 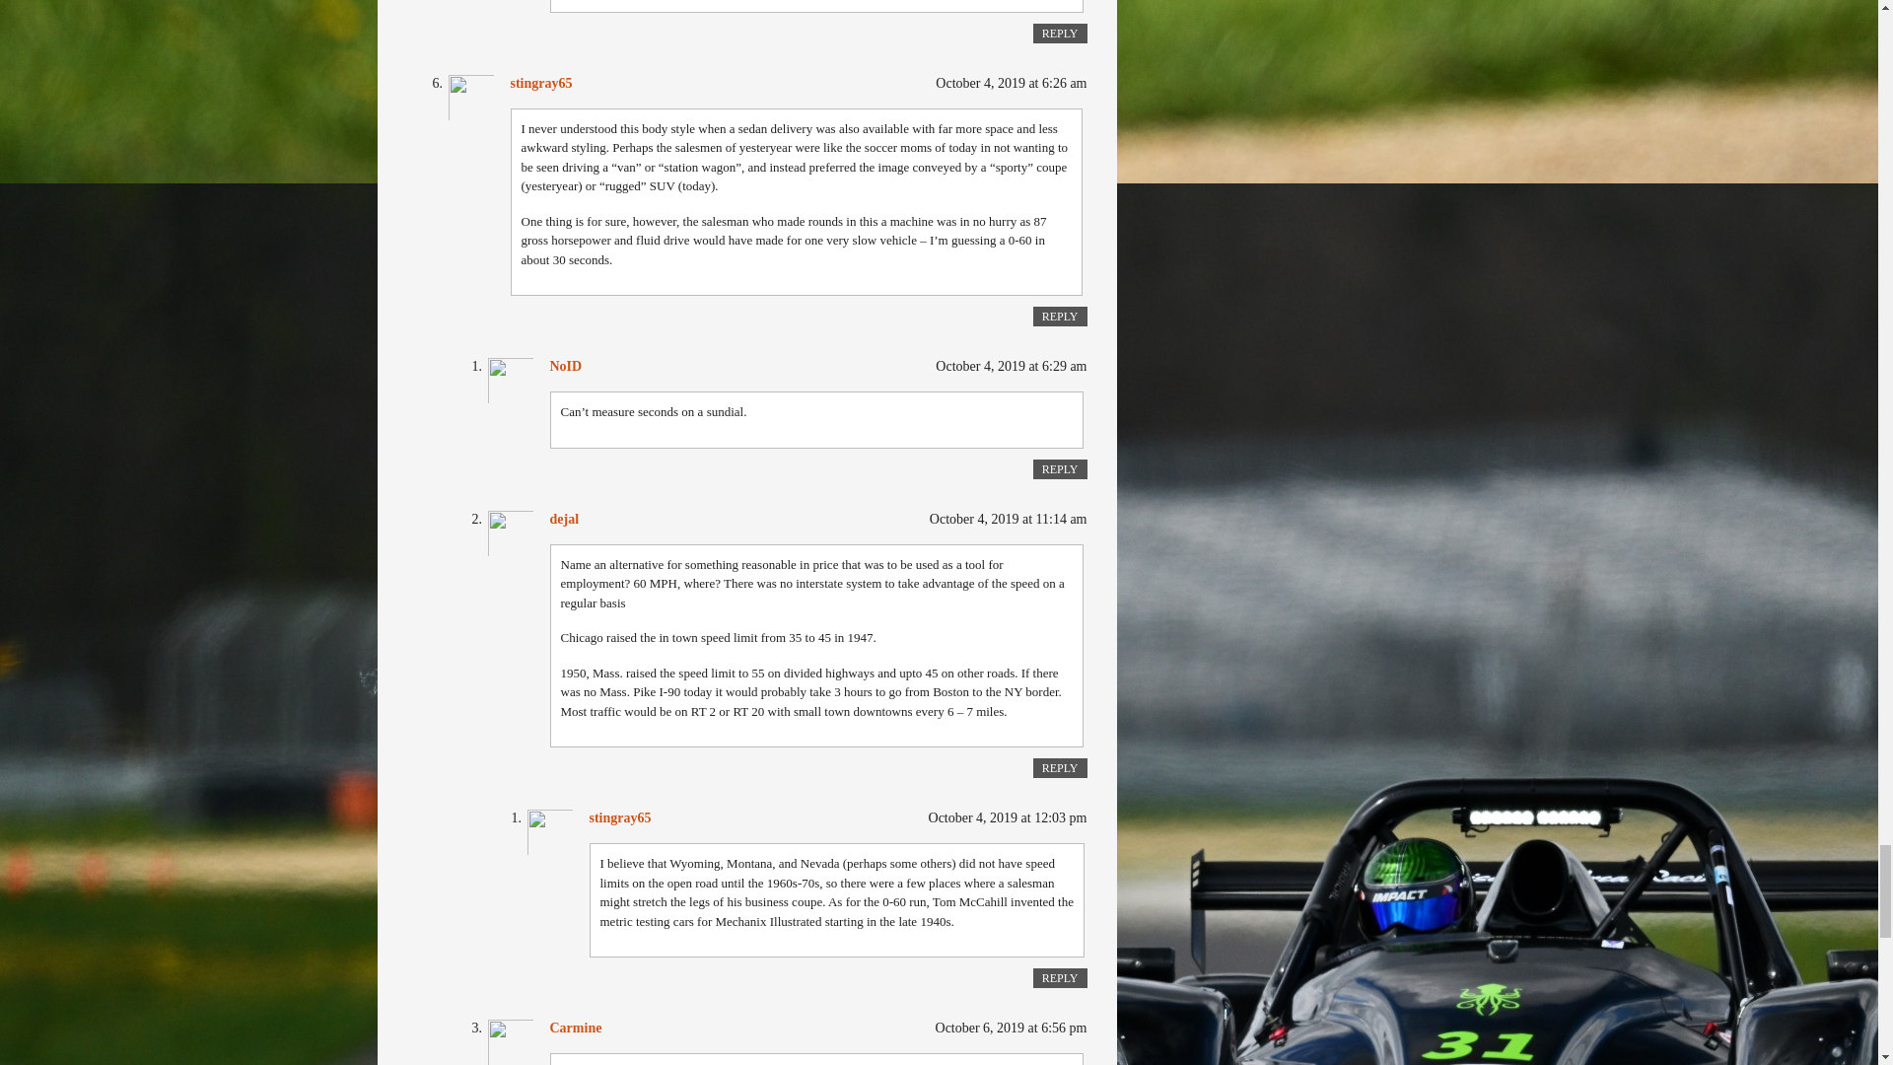 I want to click on October 4, 2019 at 6:26 am, so click(x=1011, y=83).